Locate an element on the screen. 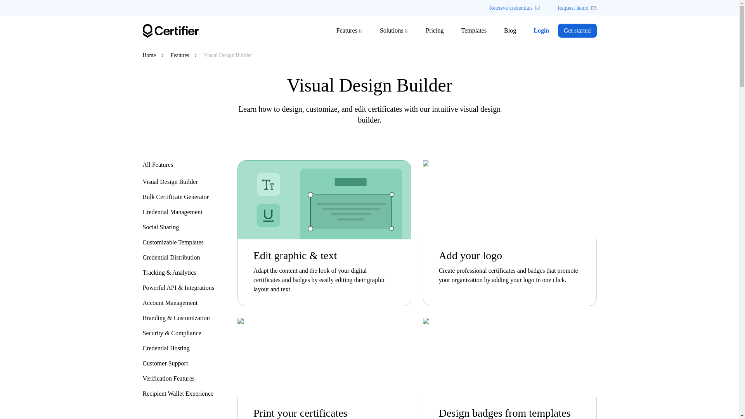  Credential Distribution is located at coordinates (178, 258).